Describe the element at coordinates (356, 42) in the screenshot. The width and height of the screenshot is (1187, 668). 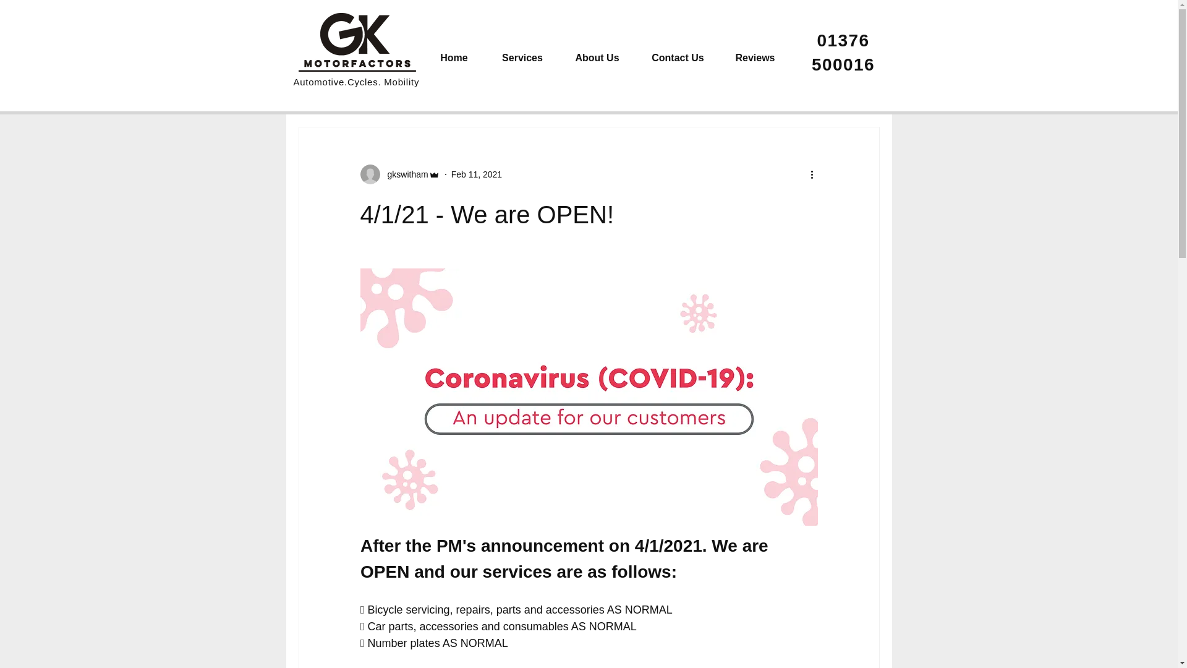
I see `Gk's Logo` at that location.